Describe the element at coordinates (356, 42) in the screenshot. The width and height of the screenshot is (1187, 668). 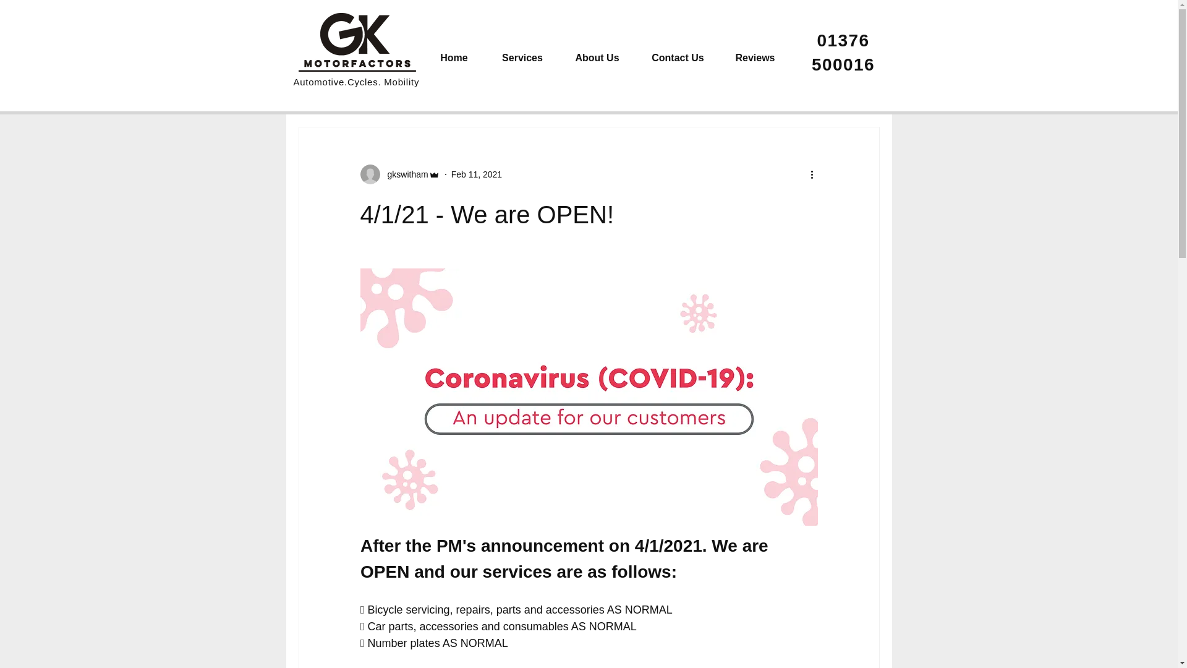
I see `Gk's Logo` at that location.